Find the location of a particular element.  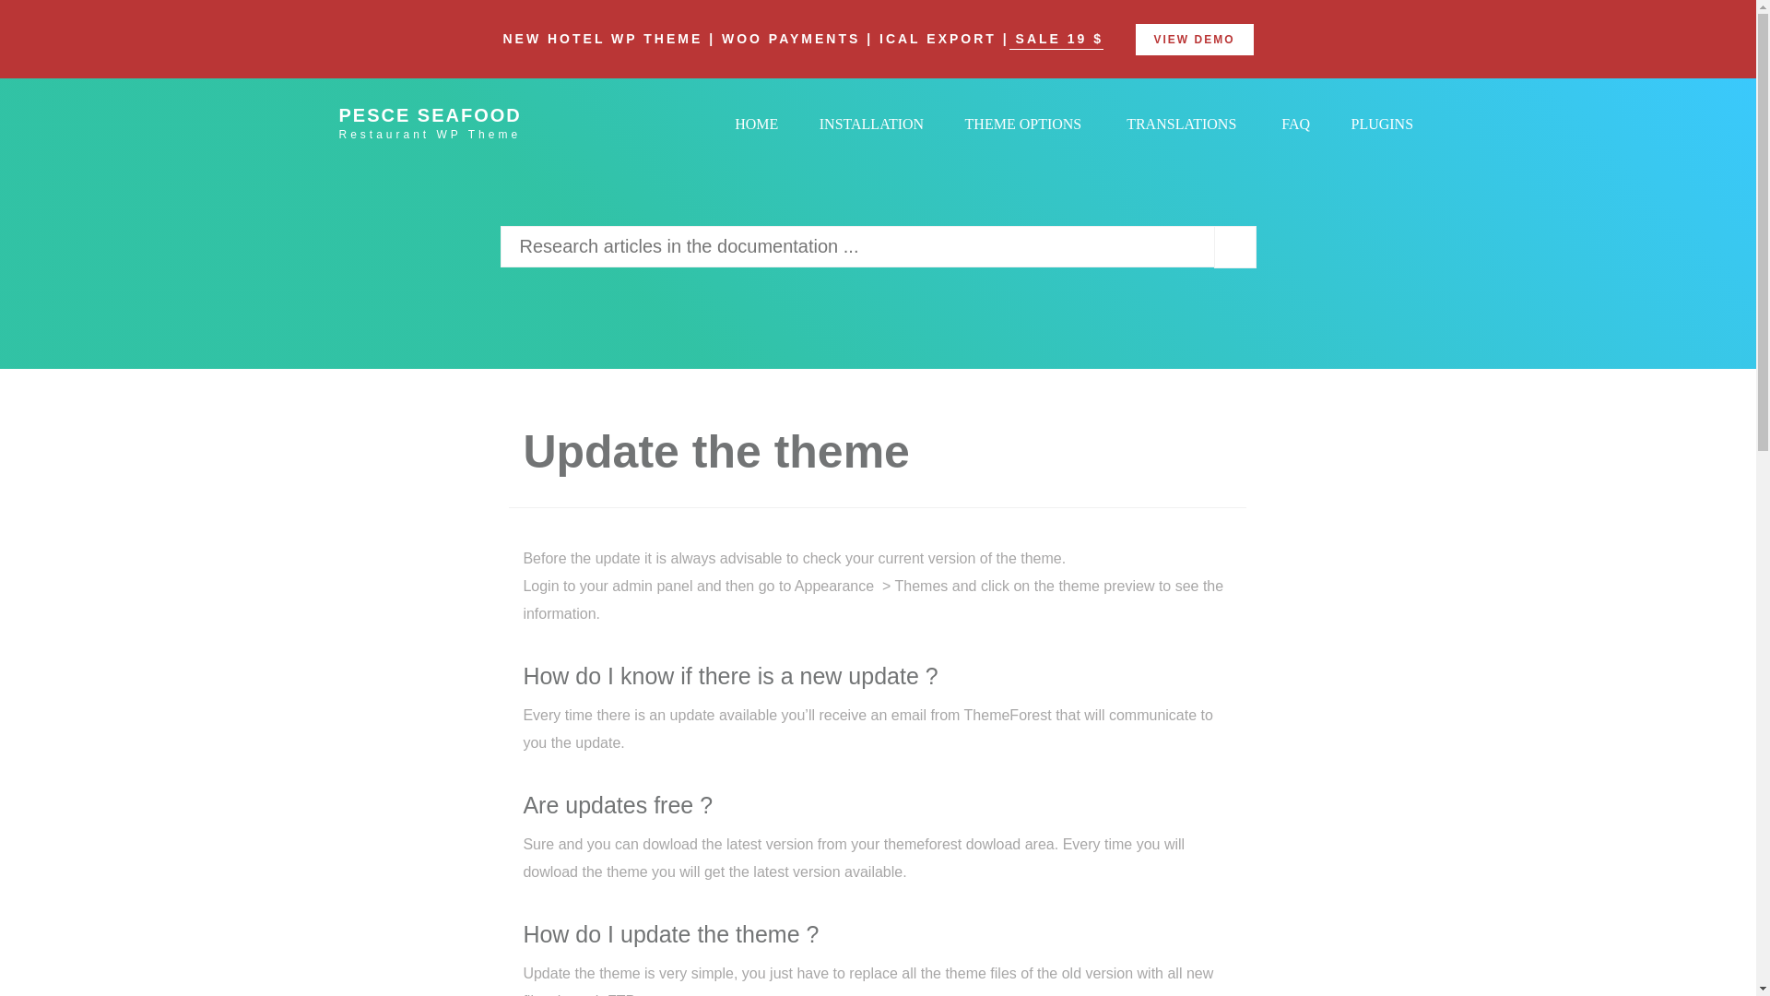

TRANSLATIONS is located at coordinates (1180, 124).